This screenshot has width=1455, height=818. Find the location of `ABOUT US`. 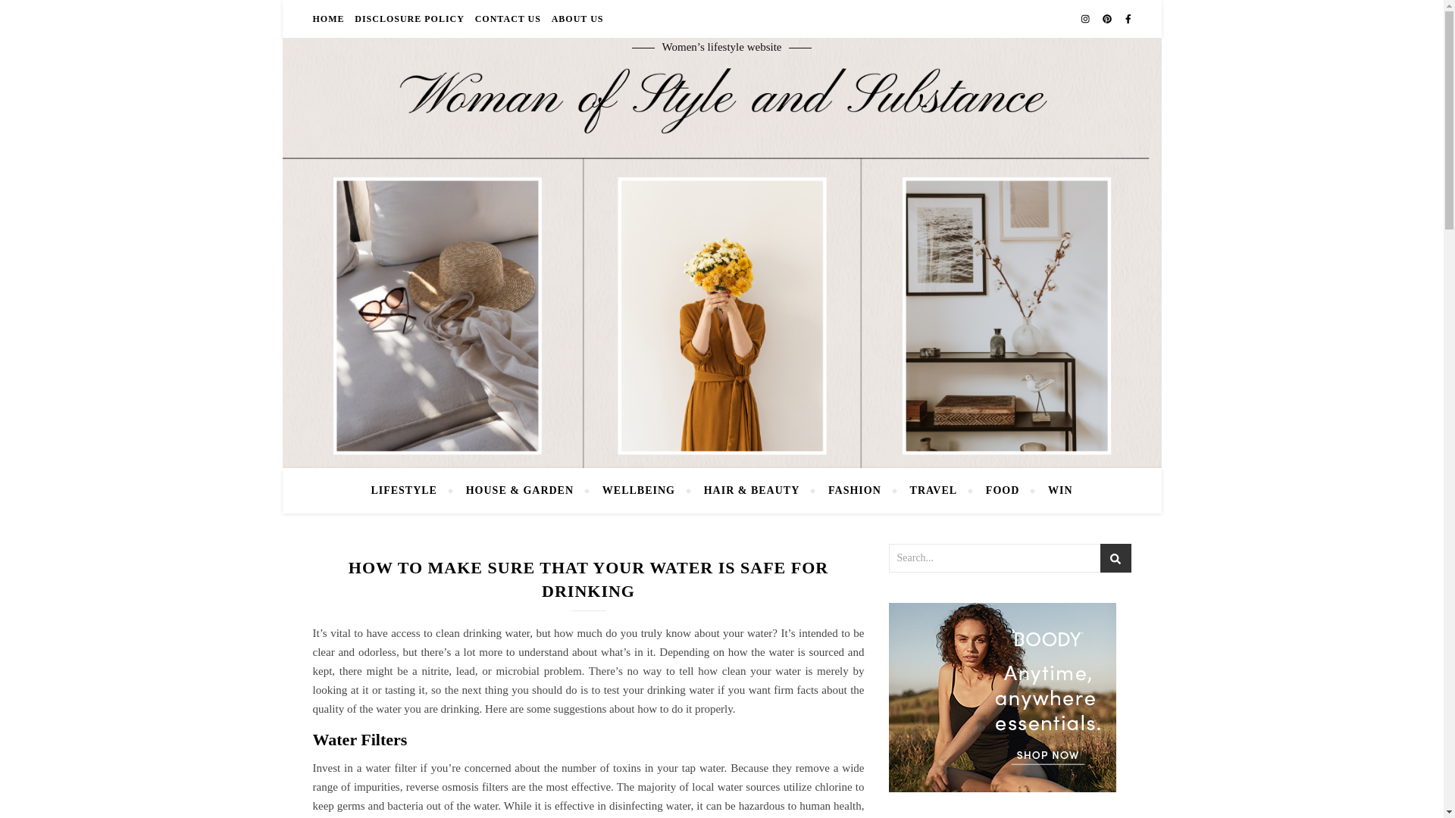

ABOUT US is located at coordinates (576, 18).